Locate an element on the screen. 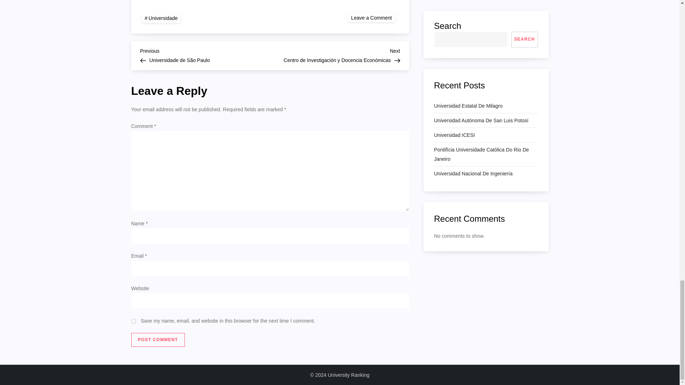 This screenshot has width=685, height=385. yes is located at coordinates (158, 340).